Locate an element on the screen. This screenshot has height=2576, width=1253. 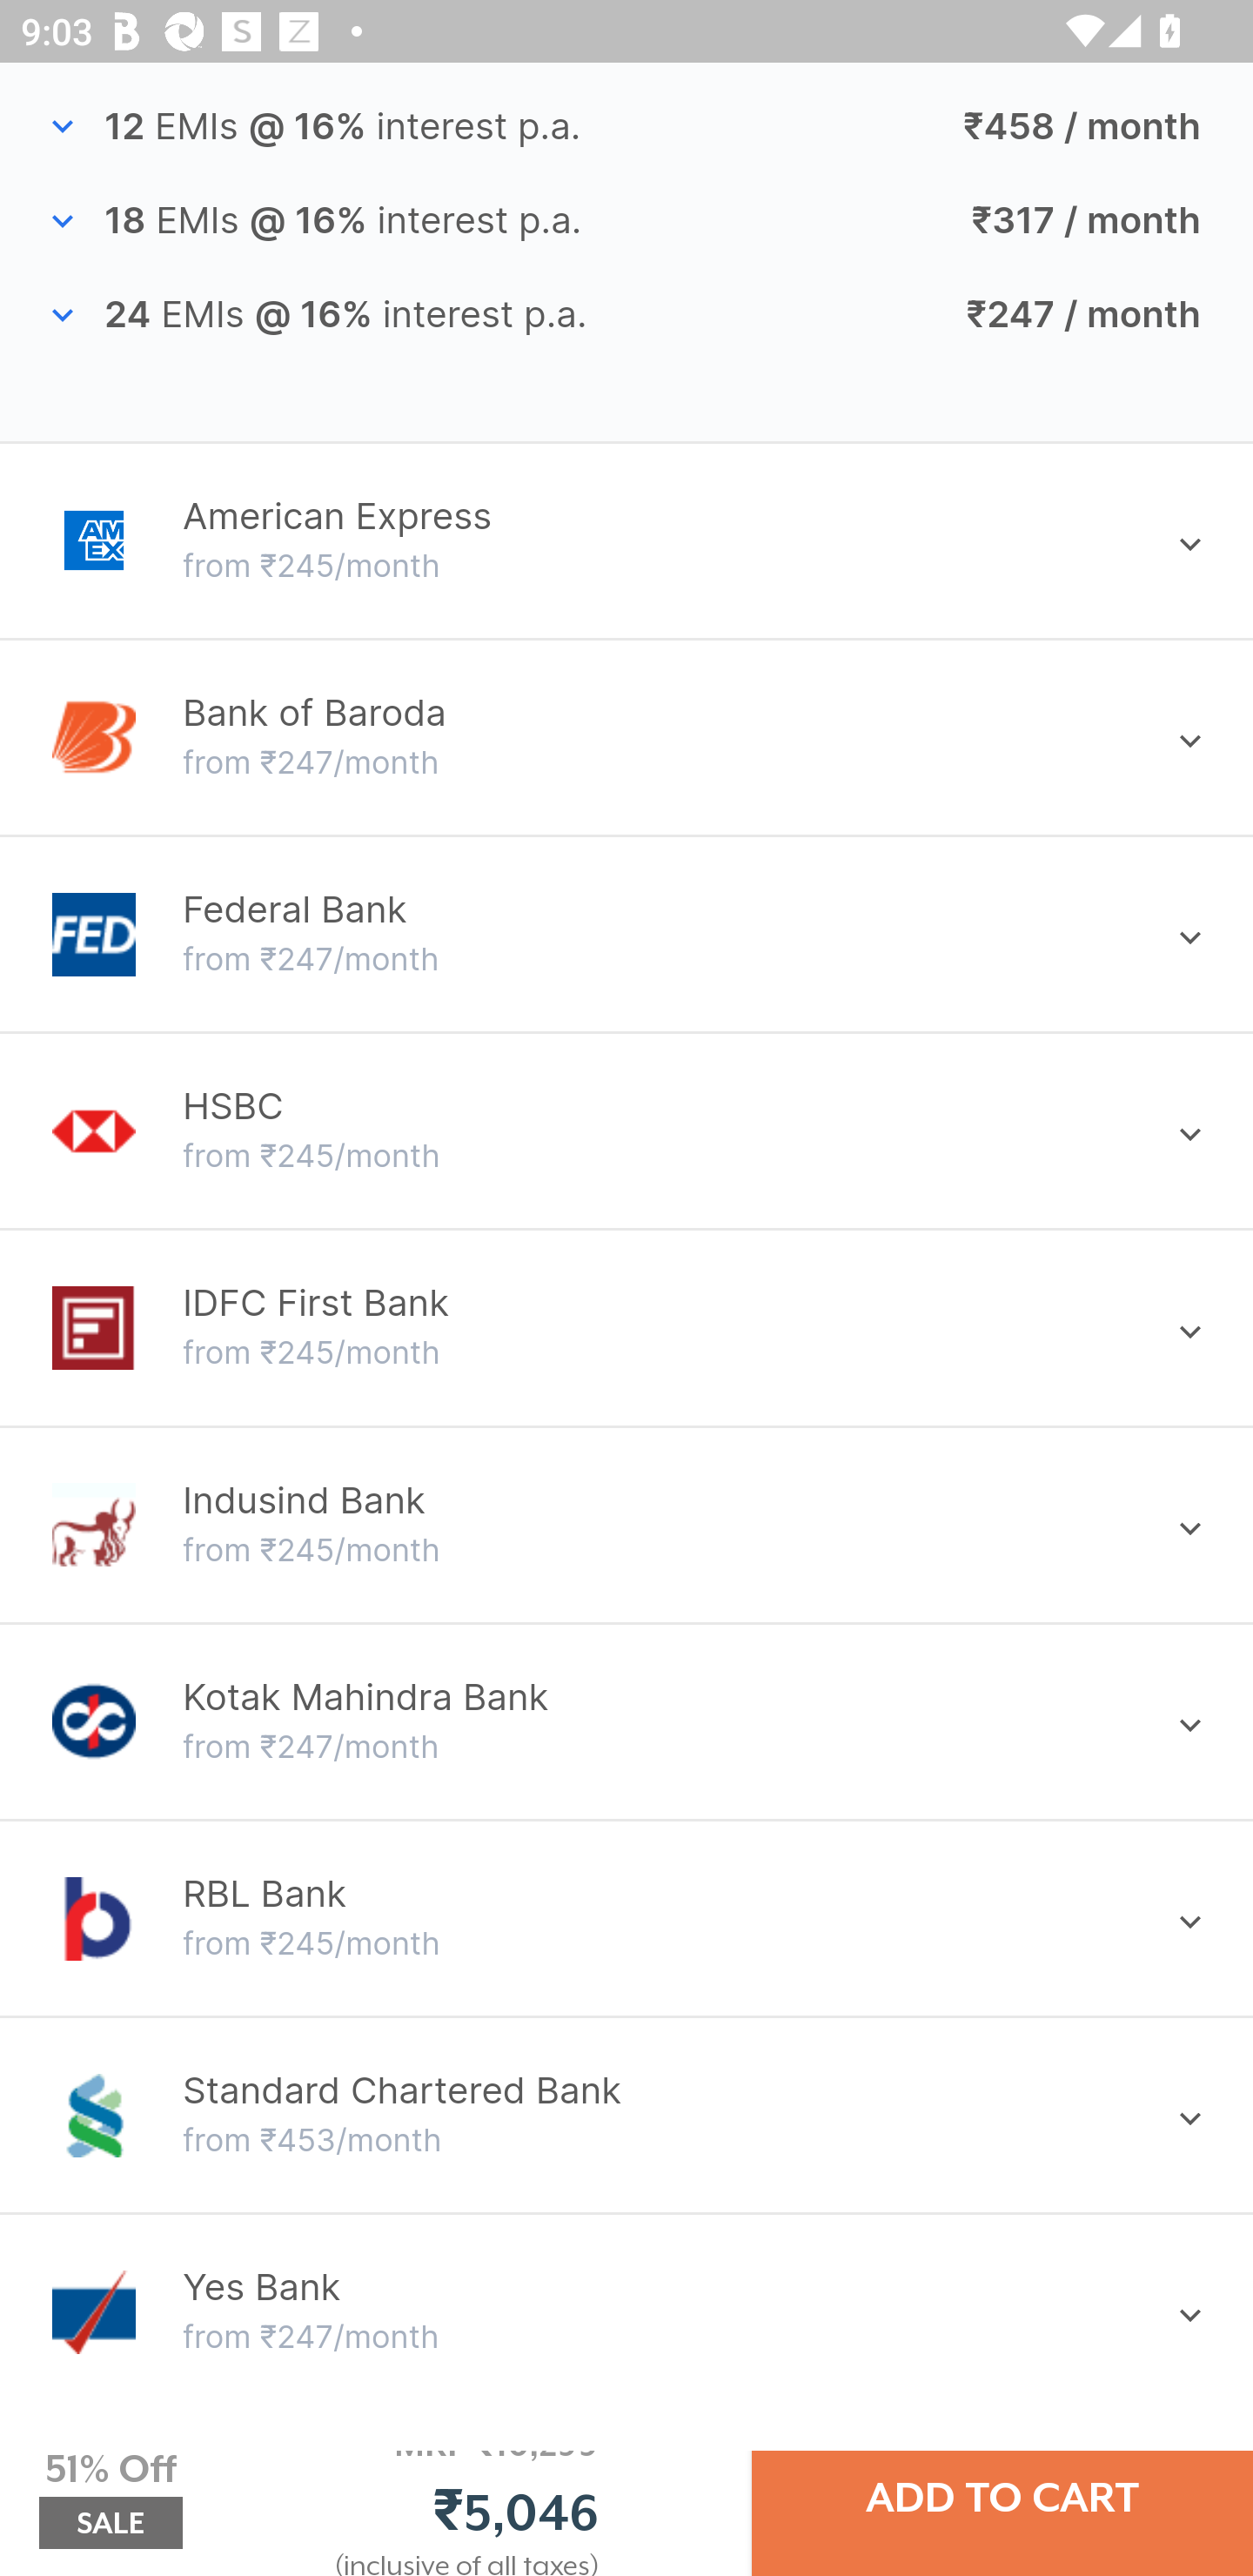
18 EMIs @ 16% interest p.a. ₹317 / month is located at coordinates (626, 219).